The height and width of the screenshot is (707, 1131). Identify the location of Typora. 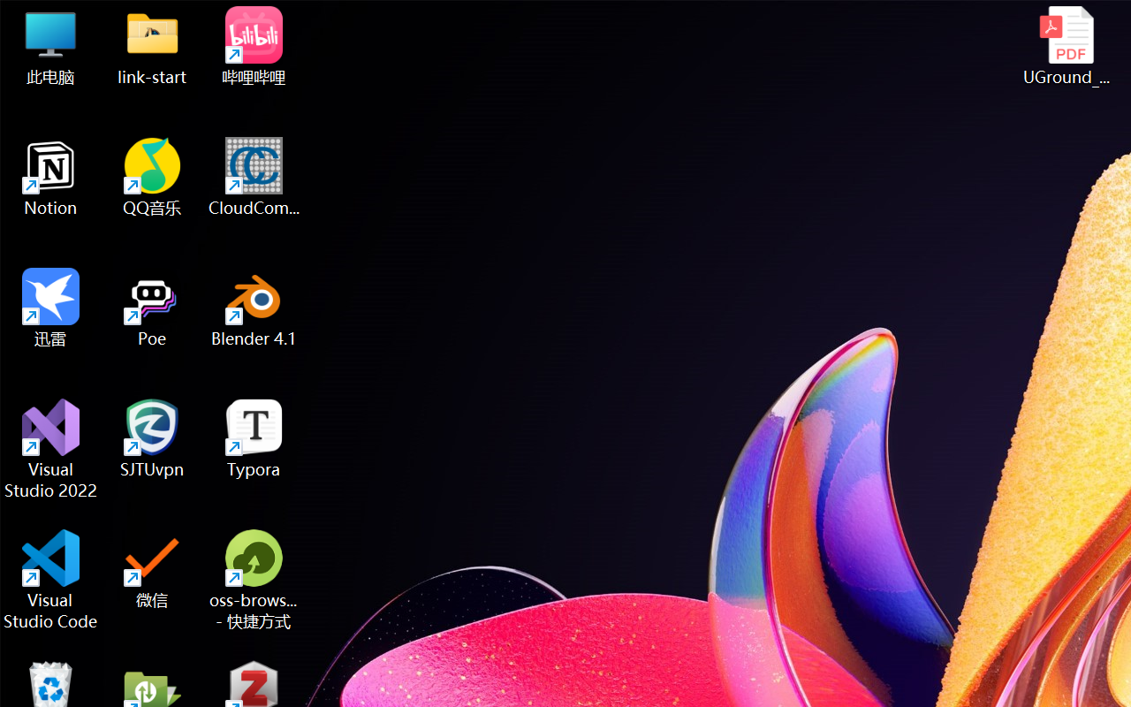
(254, 438).